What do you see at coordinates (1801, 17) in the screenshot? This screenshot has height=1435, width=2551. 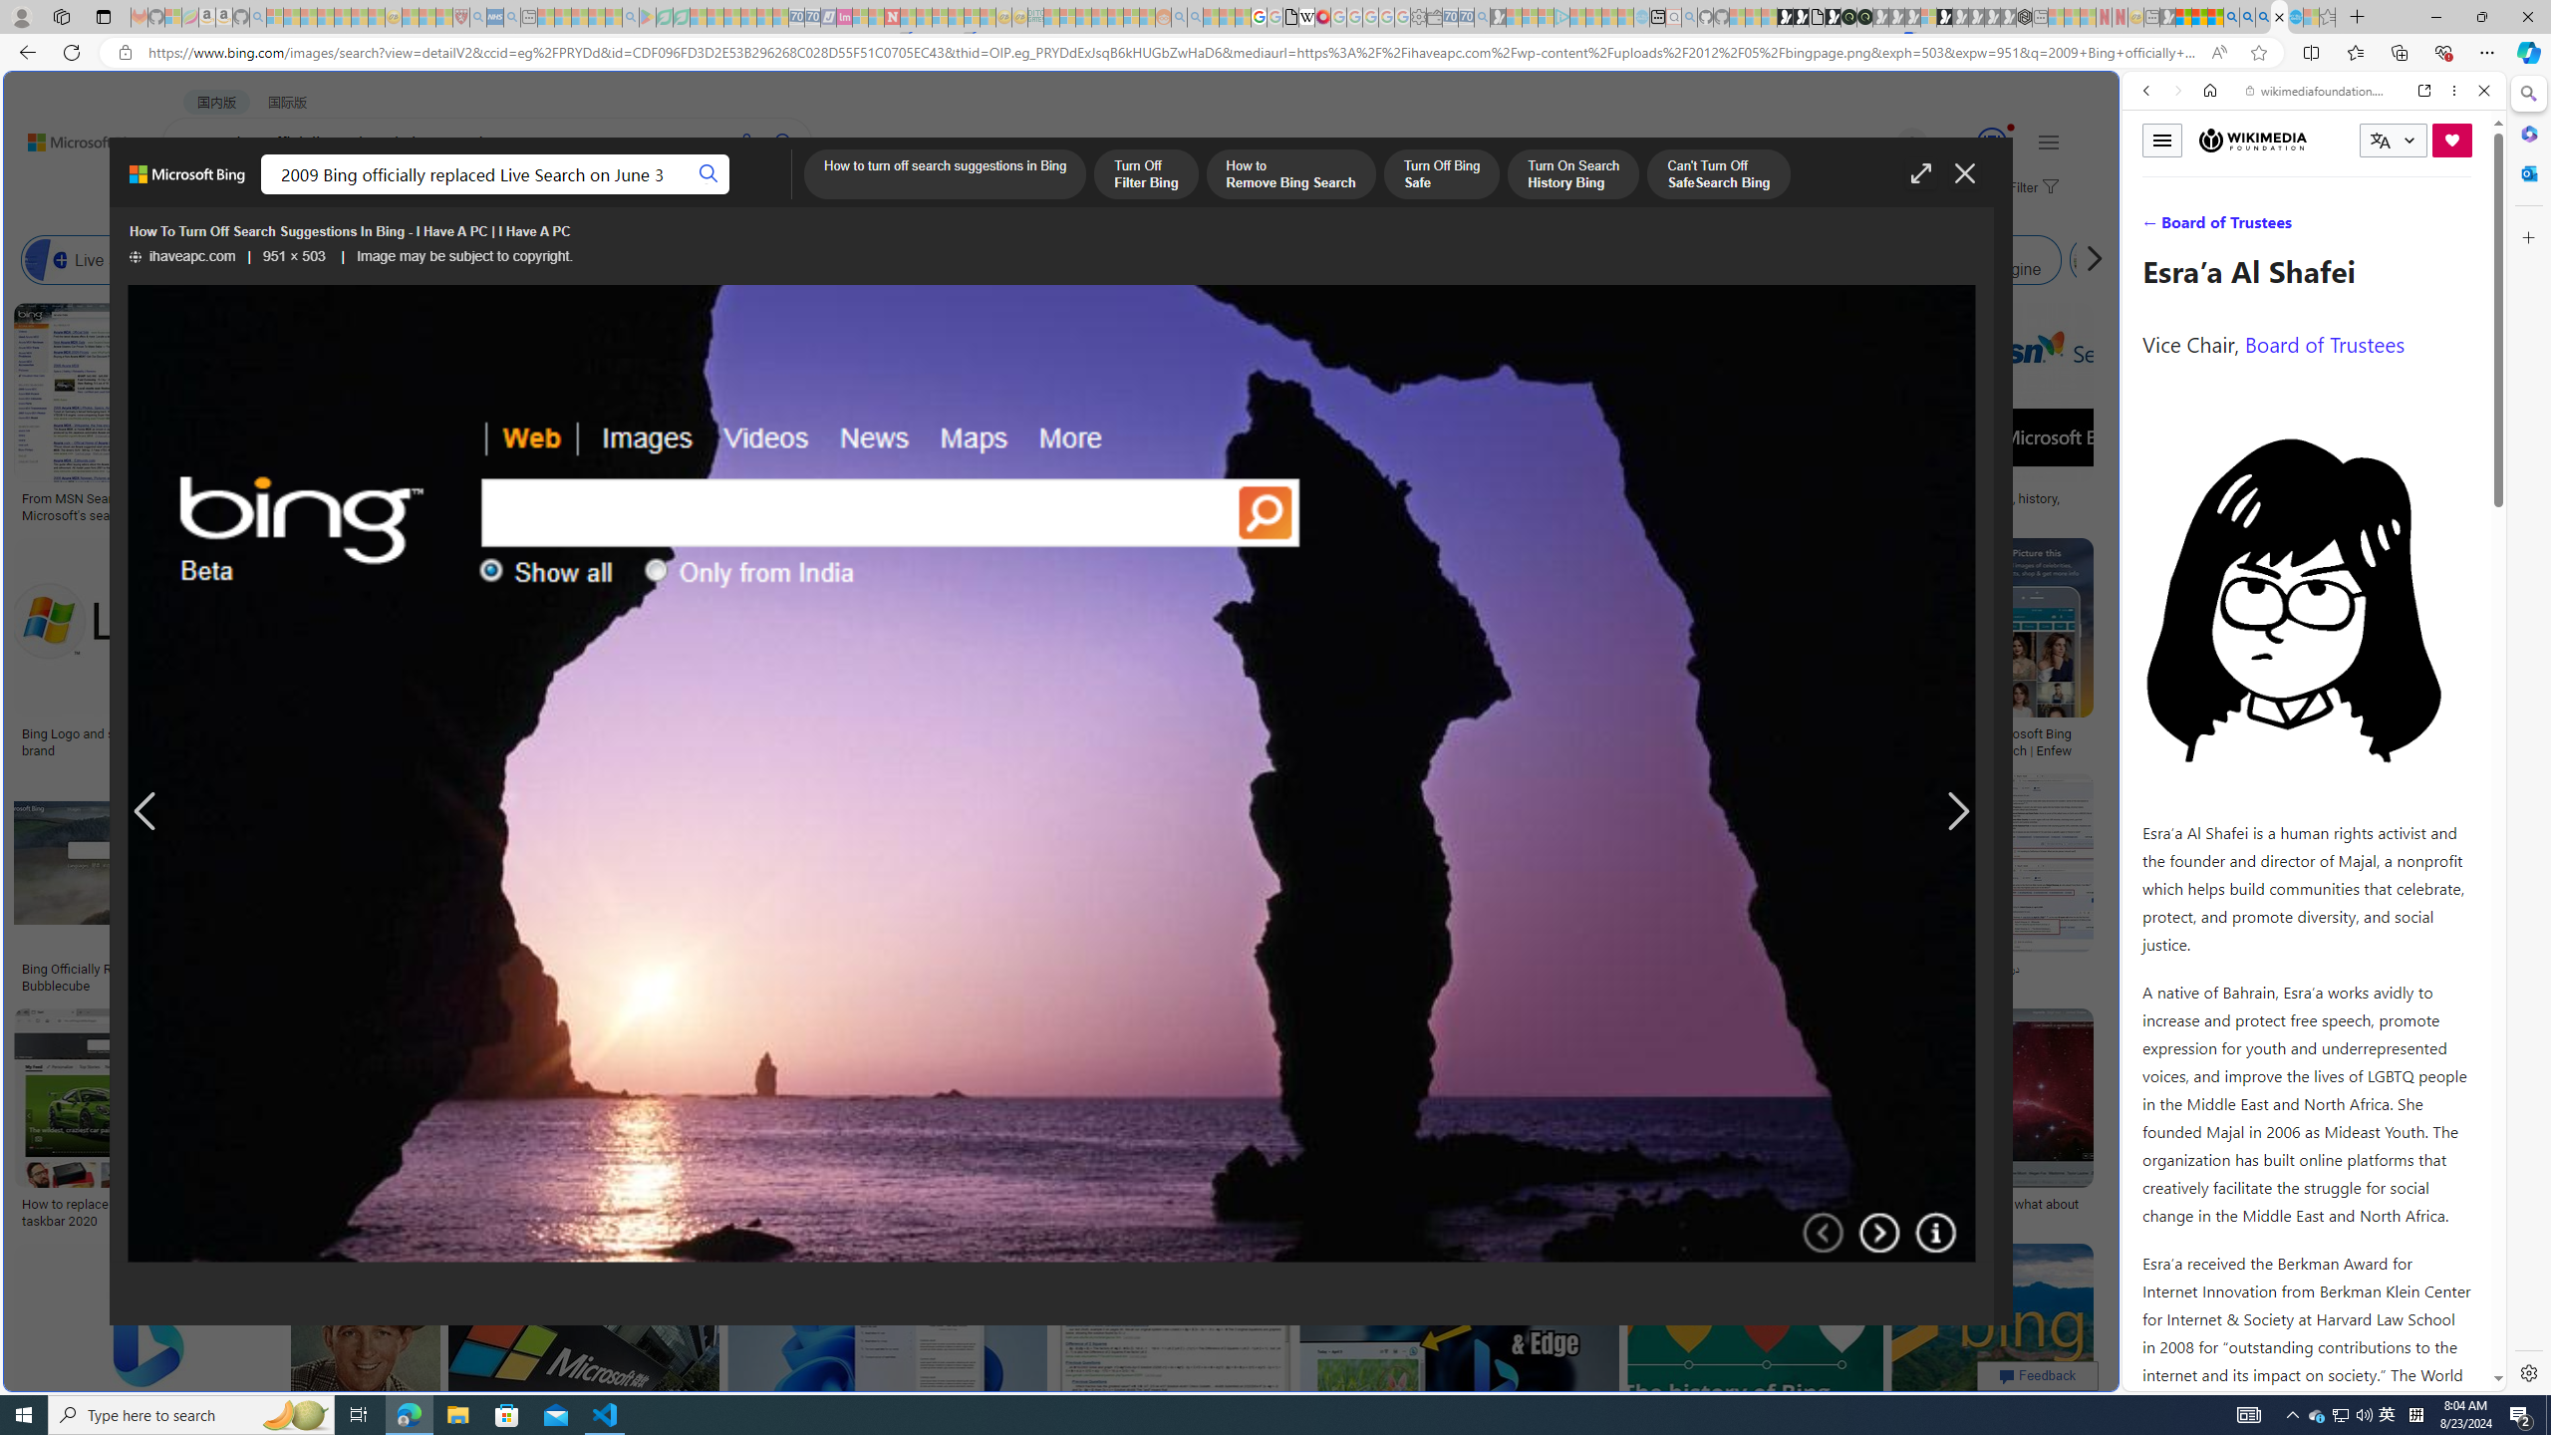 I see `Play Zoo Boom in your browser | Games from Microsoft Start` at bounding box center [1801, 17].